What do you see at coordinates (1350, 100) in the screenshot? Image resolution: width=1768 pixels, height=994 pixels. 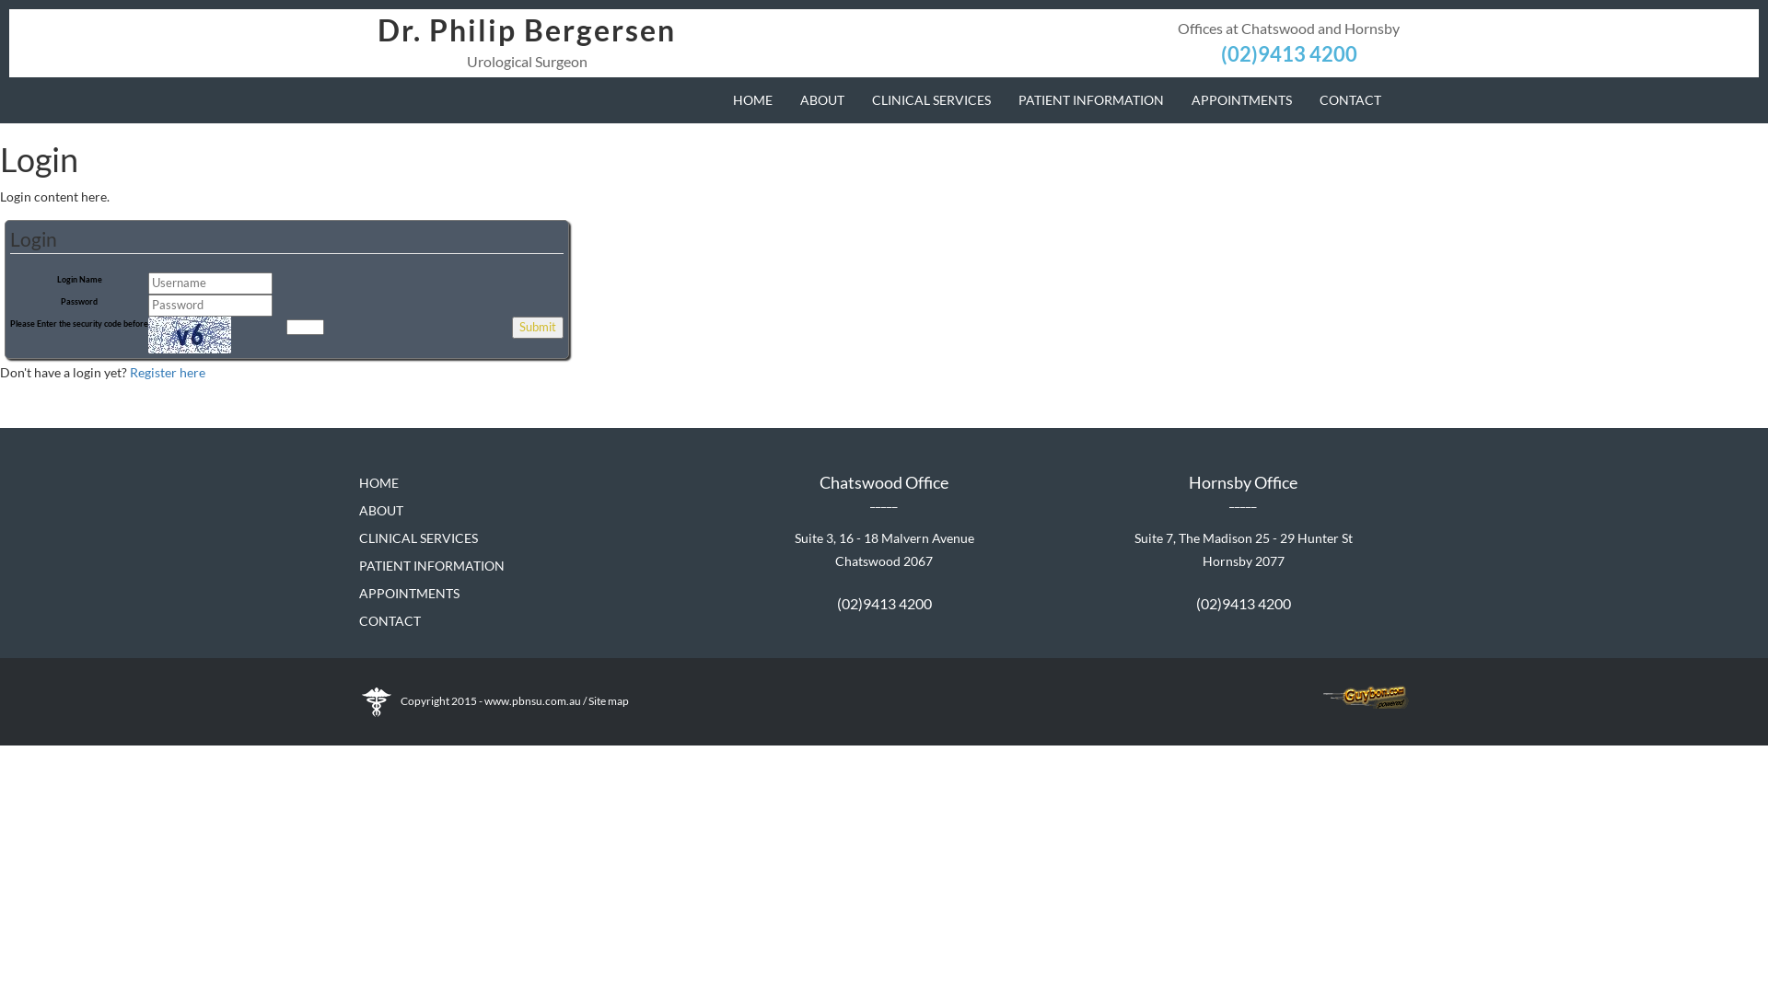 I see `CONTACT` at bounding box center [1350, 100].